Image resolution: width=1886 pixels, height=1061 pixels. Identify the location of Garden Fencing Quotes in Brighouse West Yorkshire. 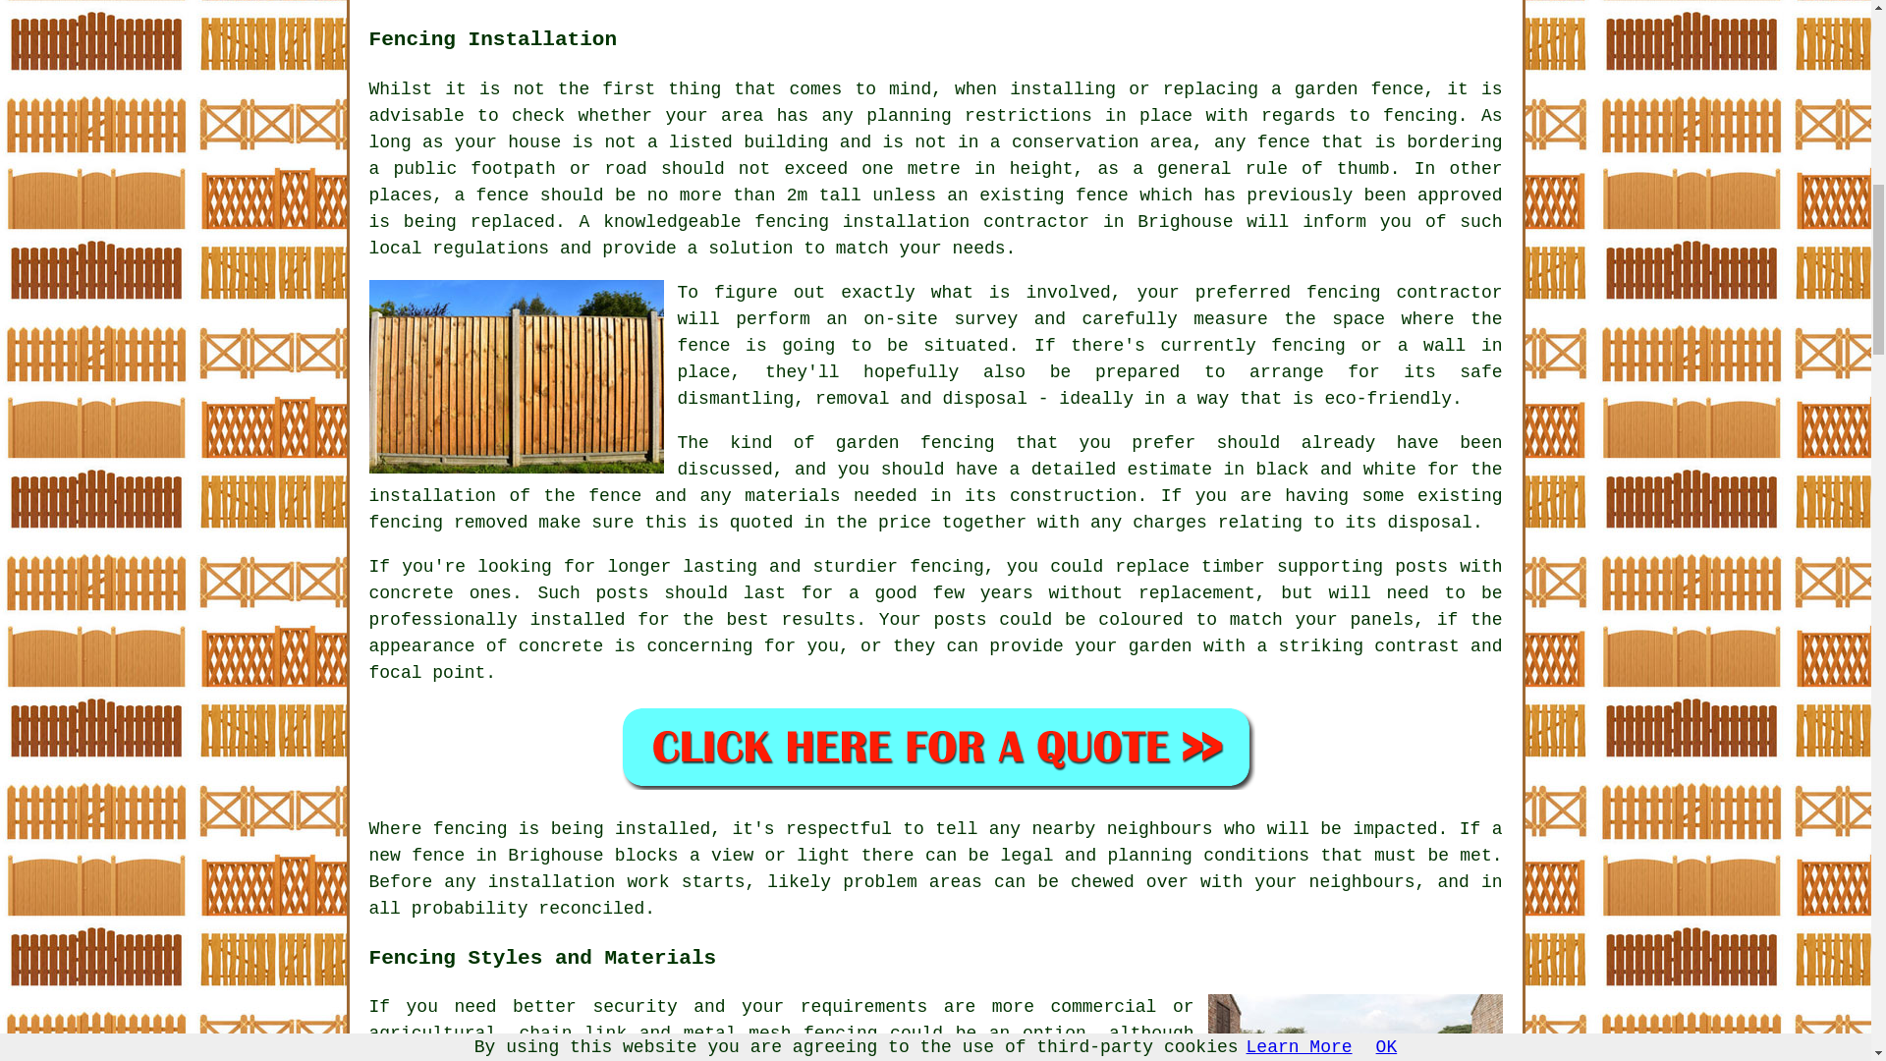
(935, 747).